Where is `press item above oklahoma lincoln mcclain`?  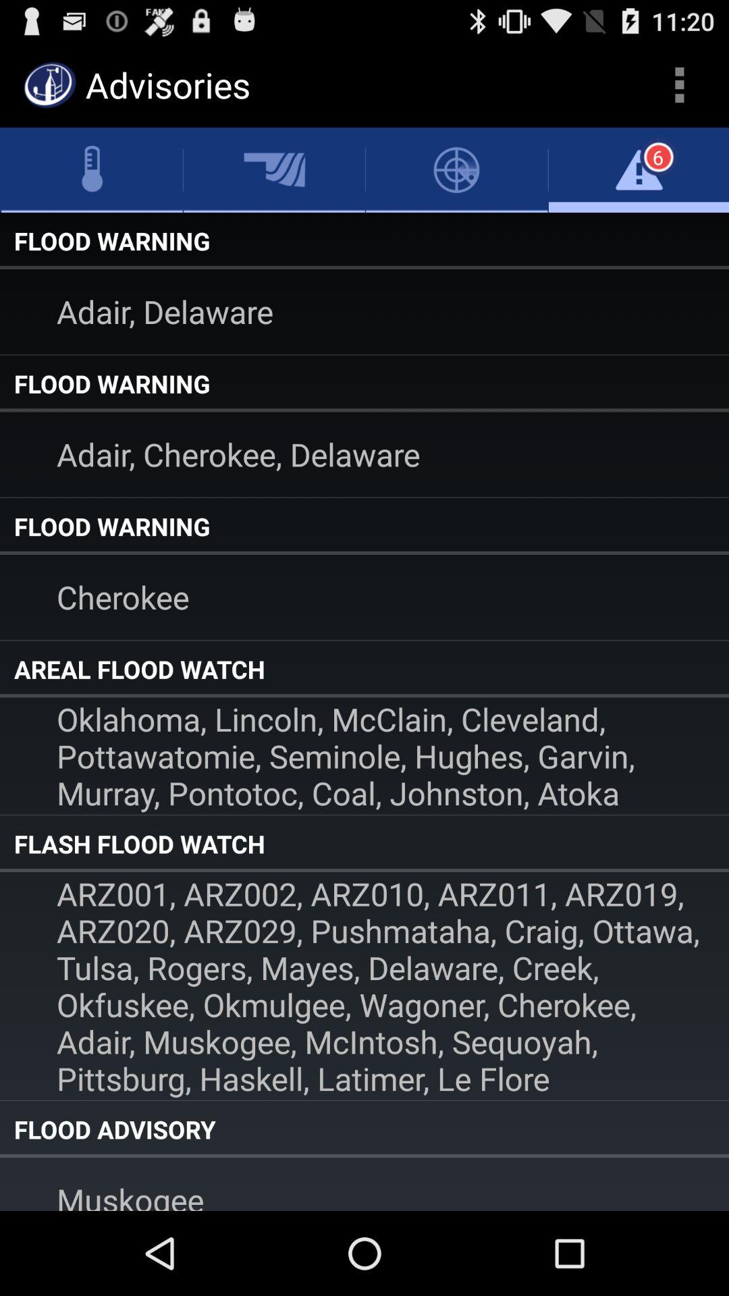
press item above oklahoma lincoln mcclain is located at coordinates (364, 669).